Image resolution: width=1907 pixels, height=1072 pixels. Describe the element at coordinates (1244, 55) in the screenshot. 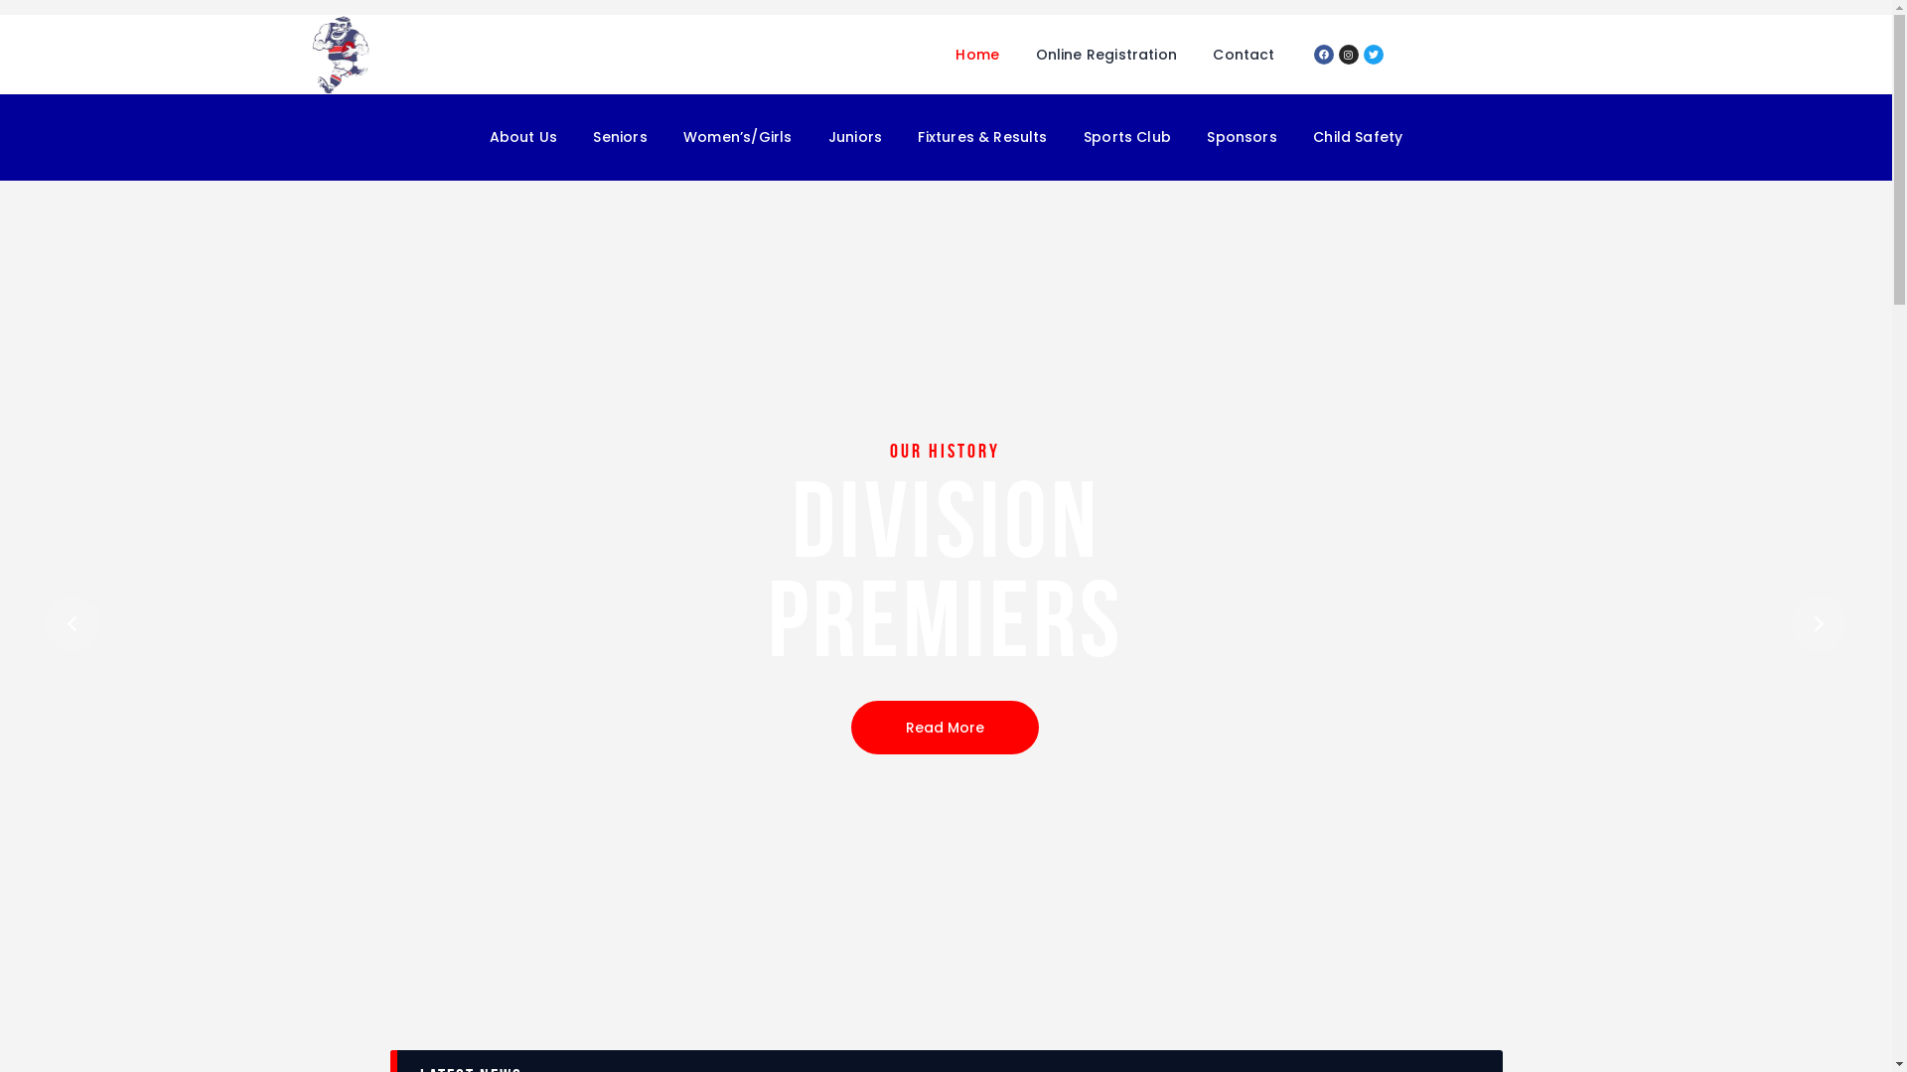

I see `Contact` at that location.